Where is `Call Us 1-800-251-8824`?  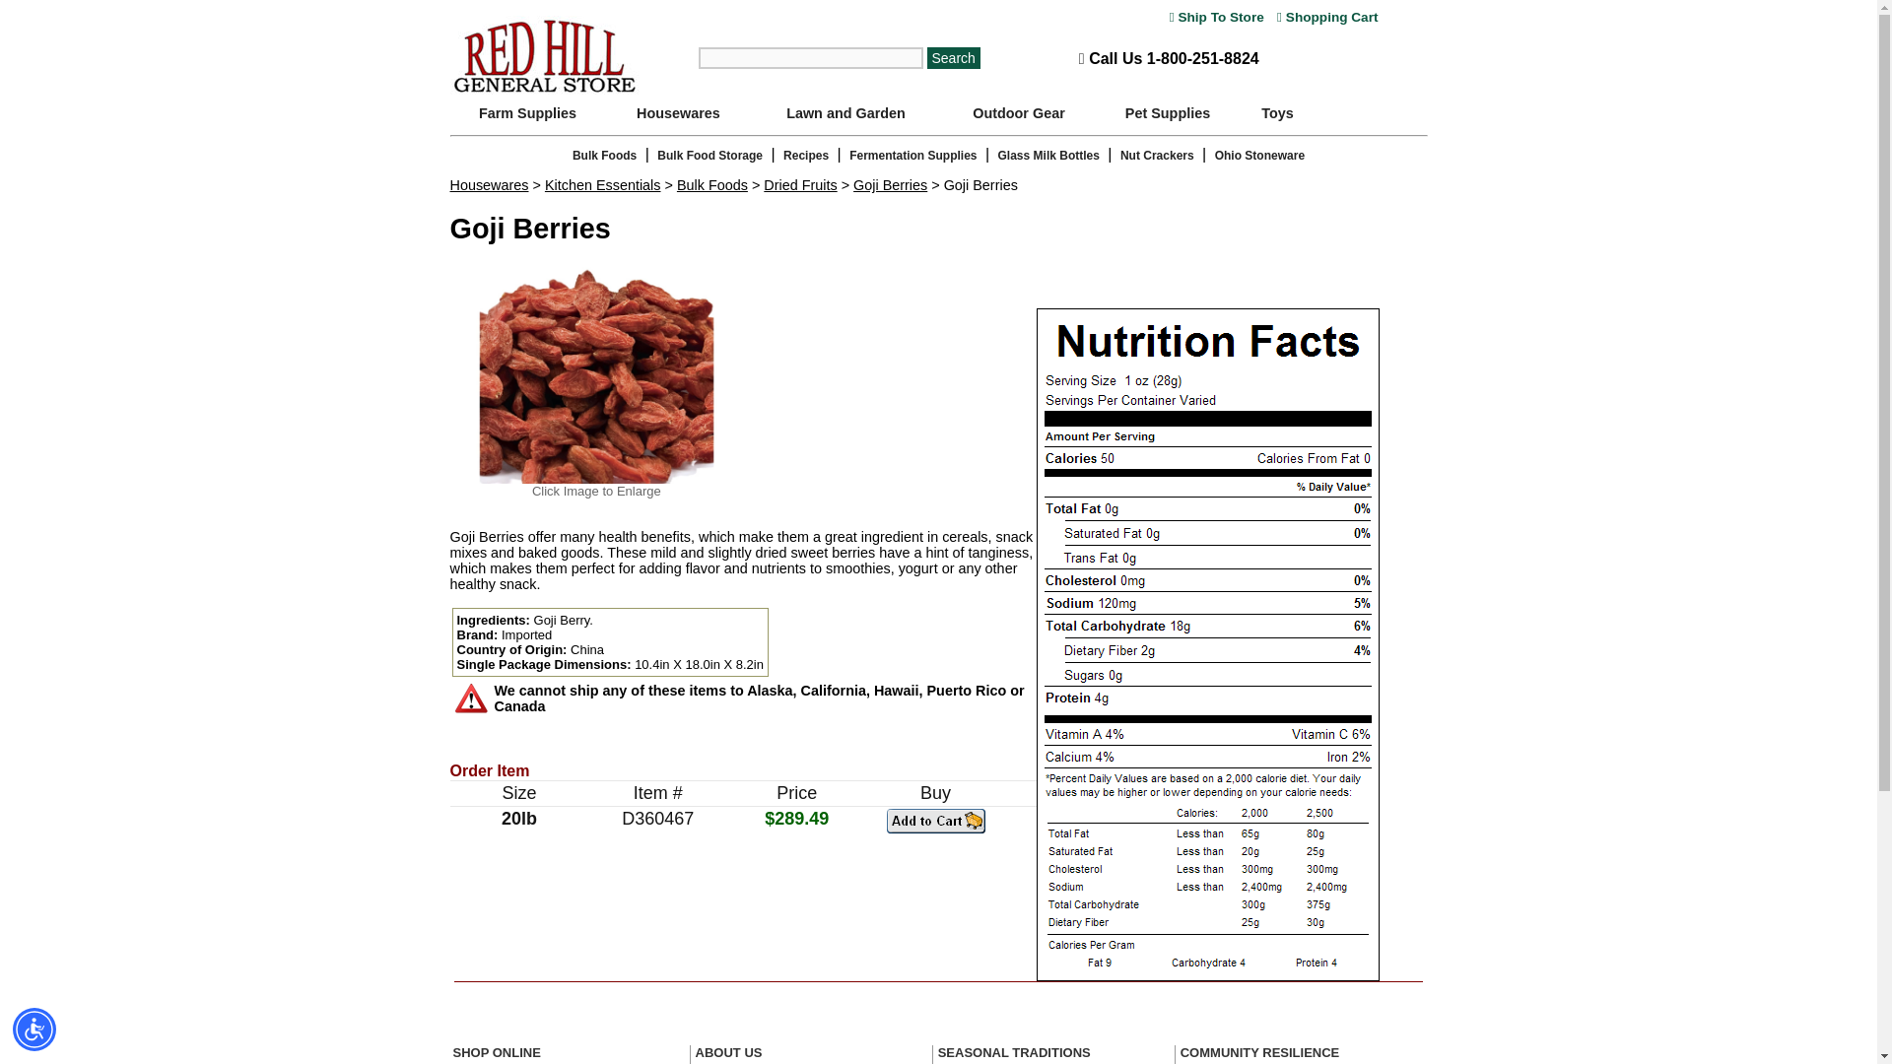 Call Us 1-800-251-8824 is located at coordinates (1169, 58).